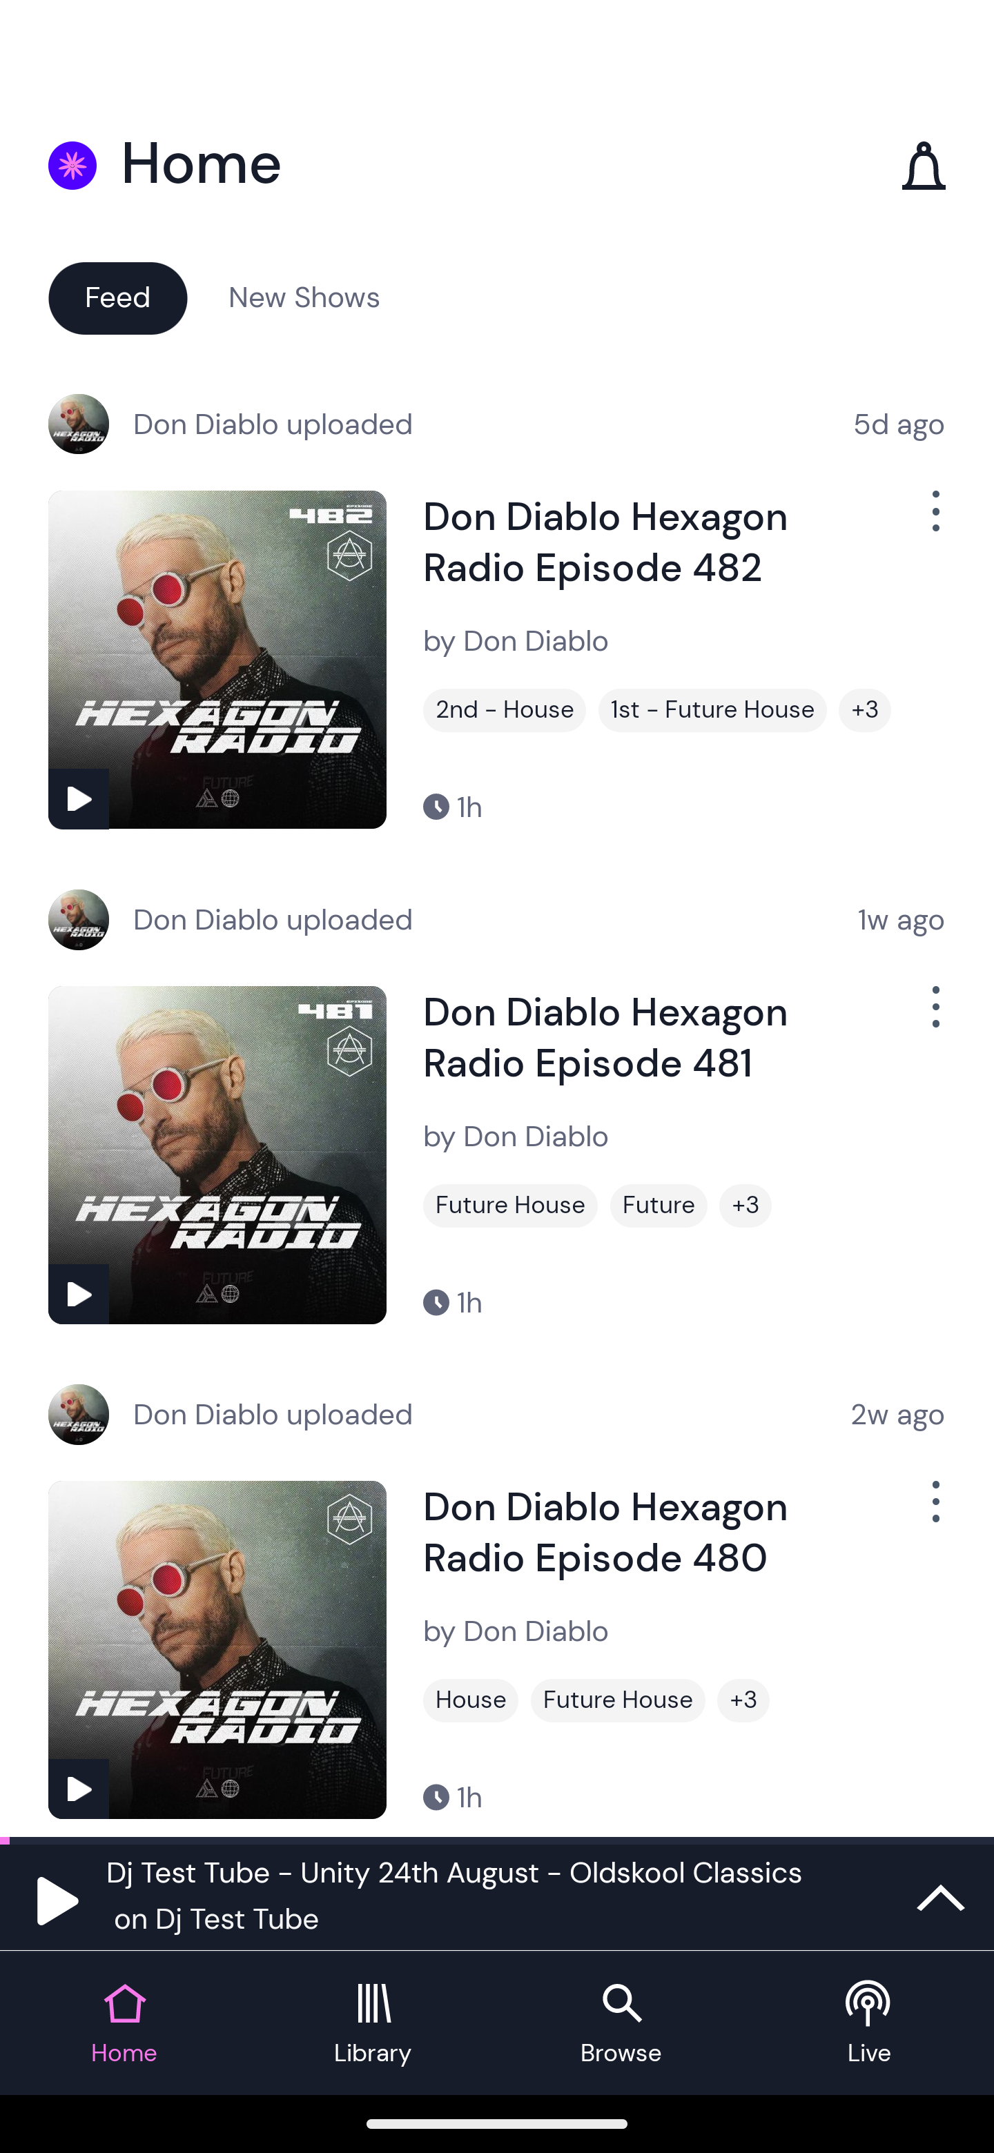  I want to click on Feed, so click(117, 297).